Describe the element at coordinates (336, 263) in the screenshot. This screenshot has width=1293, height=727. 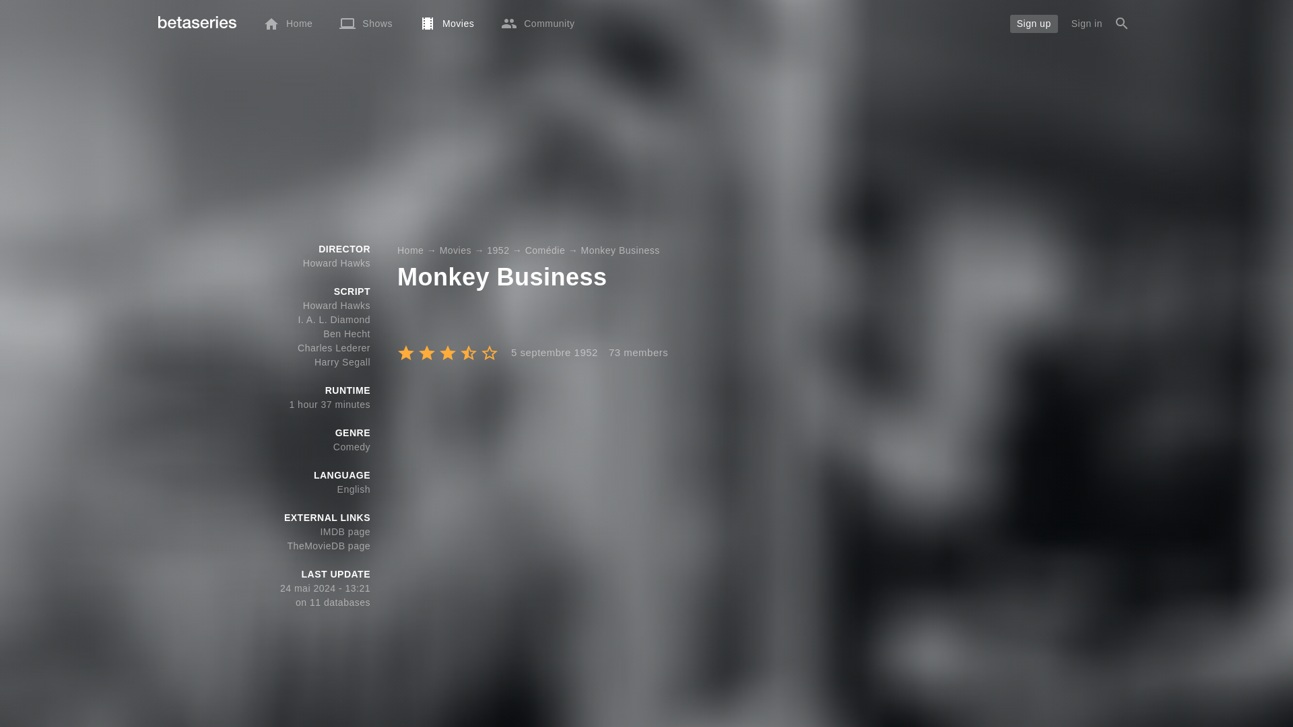
I see `Howard Hawks` at that location.